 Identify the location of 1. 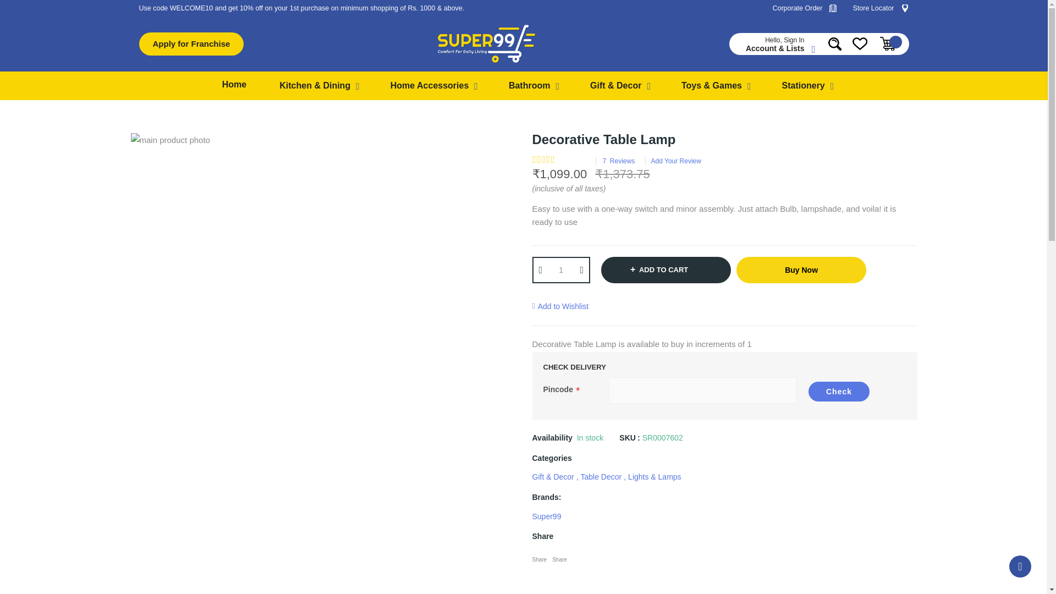
(560, 269).